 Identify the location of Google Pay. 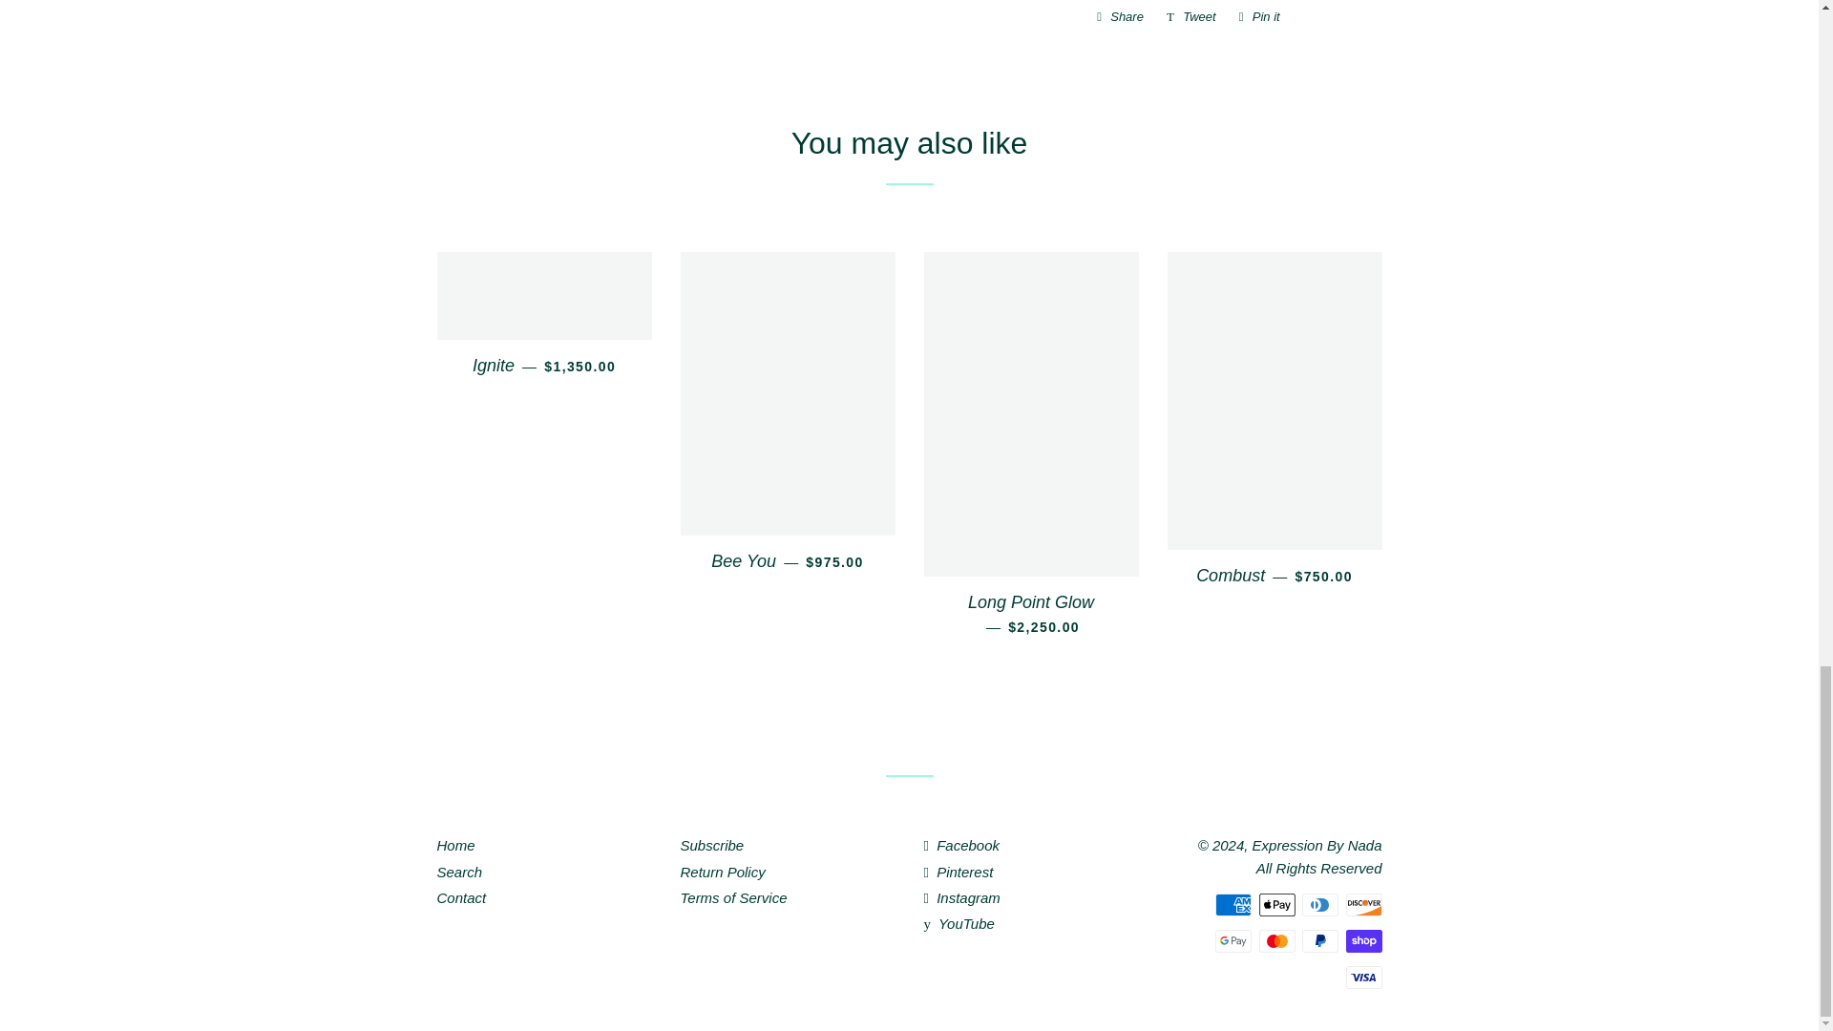
(1233, 941).